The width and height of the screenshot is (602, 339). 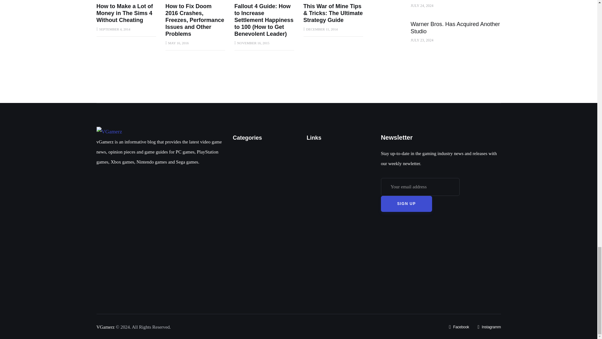 What do you see at coordinates (406, 204) in the screenshot?
I see `Sign up` at bounding box center [406, 204].